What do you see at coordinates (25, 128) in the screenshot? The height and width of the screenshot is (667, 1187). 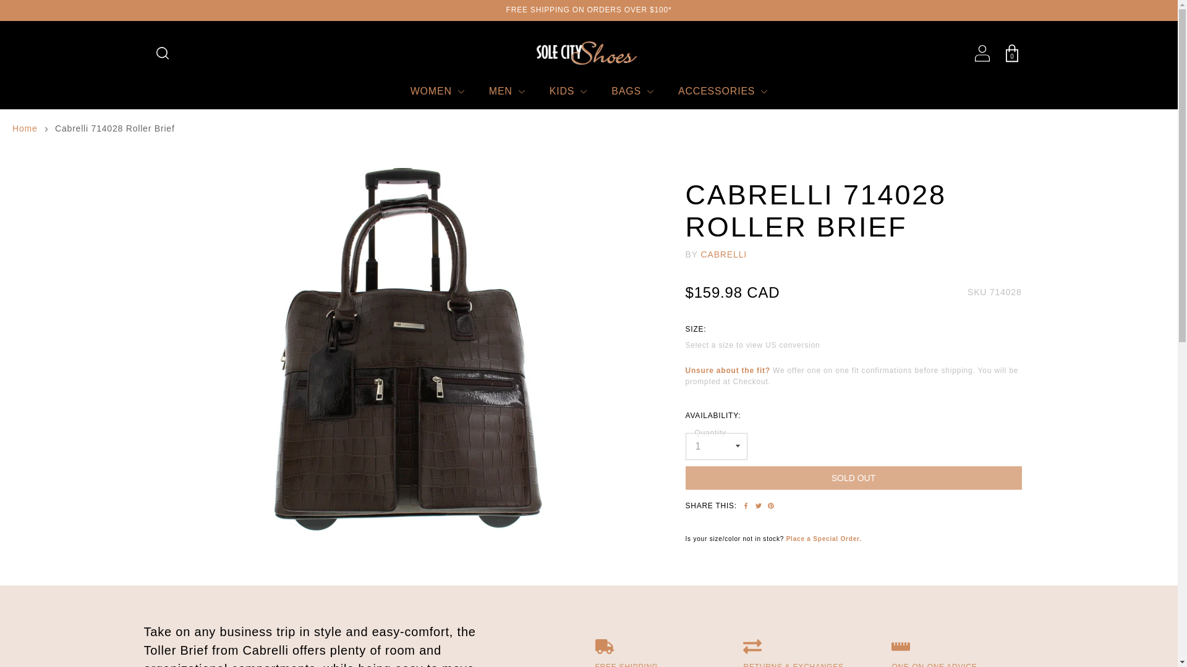 I see `Home` at bounding box center [25, 128].